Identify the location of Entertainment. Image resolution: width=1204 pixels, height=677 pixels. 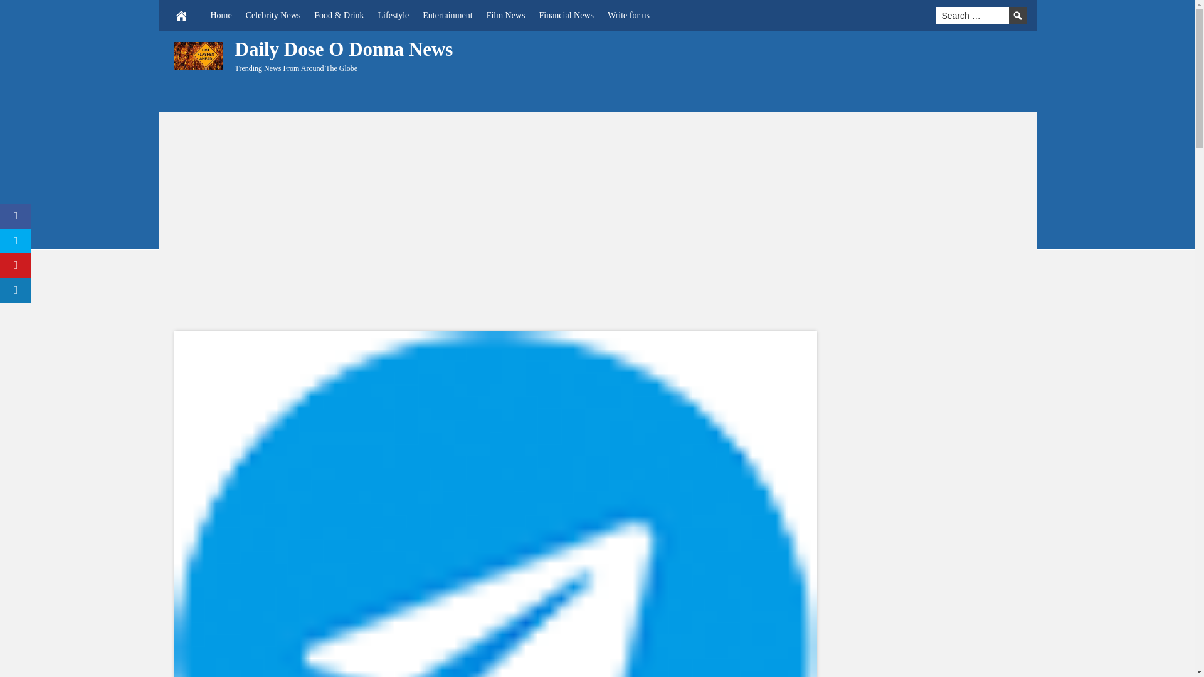
(447, 15).